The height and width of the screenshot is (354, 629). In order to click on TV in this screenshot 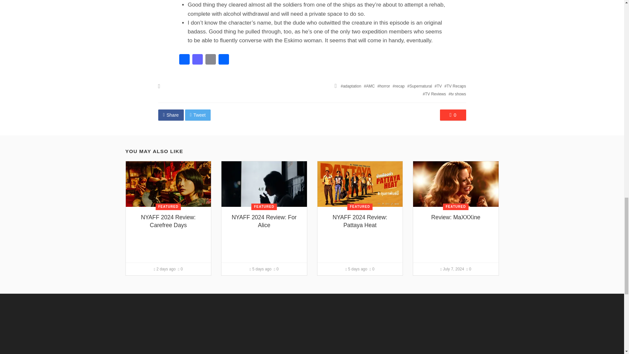, I will do `click(438, 86)`.